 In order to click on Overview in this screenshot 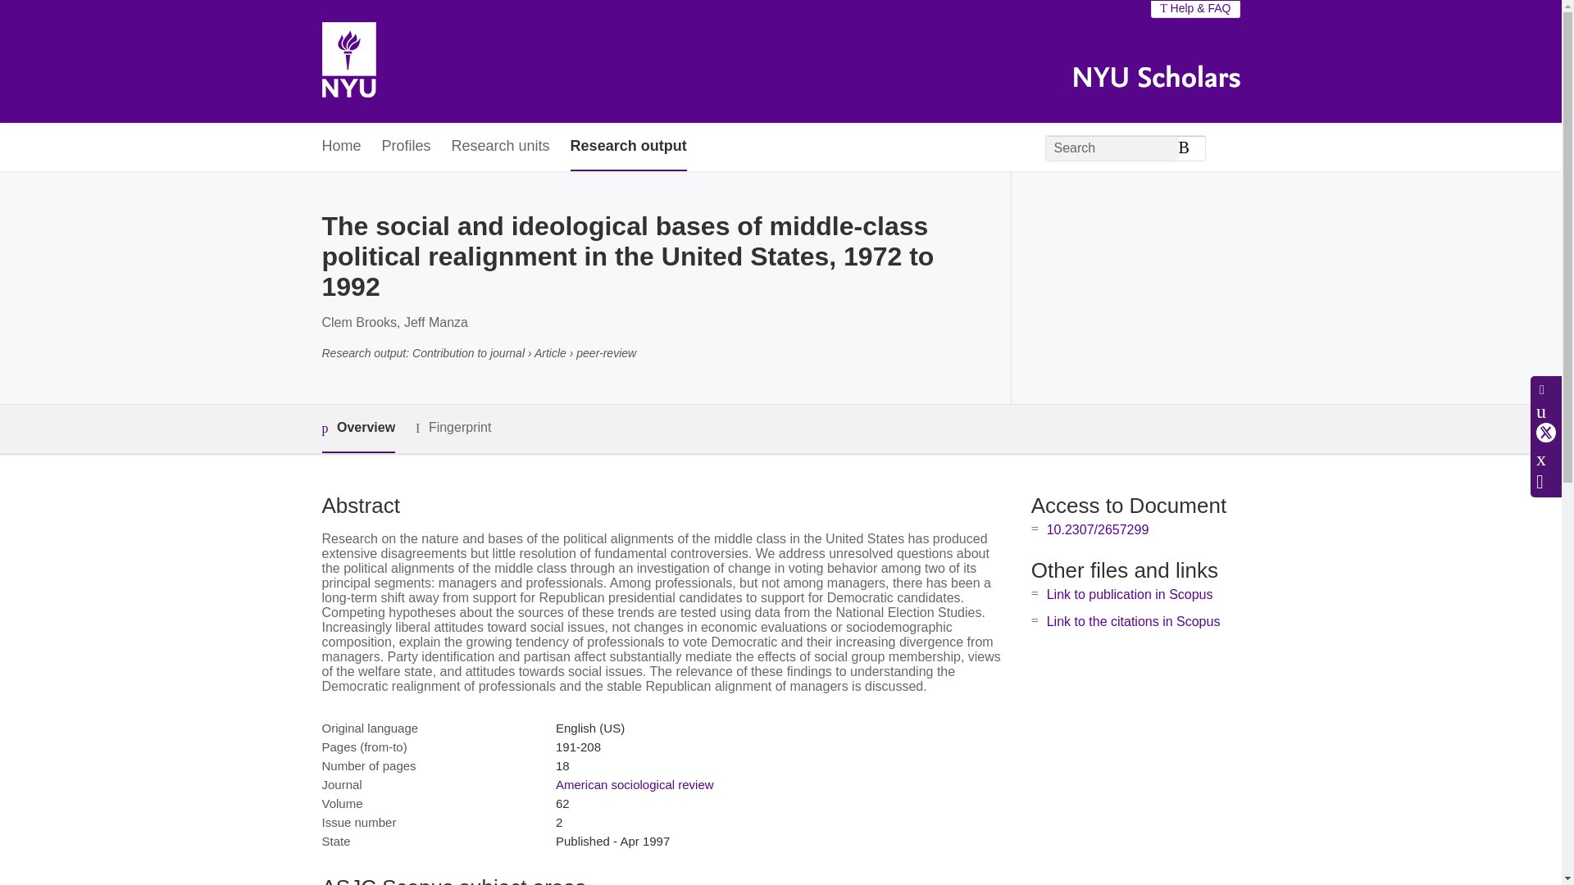, I will do `click(357, 428)`.